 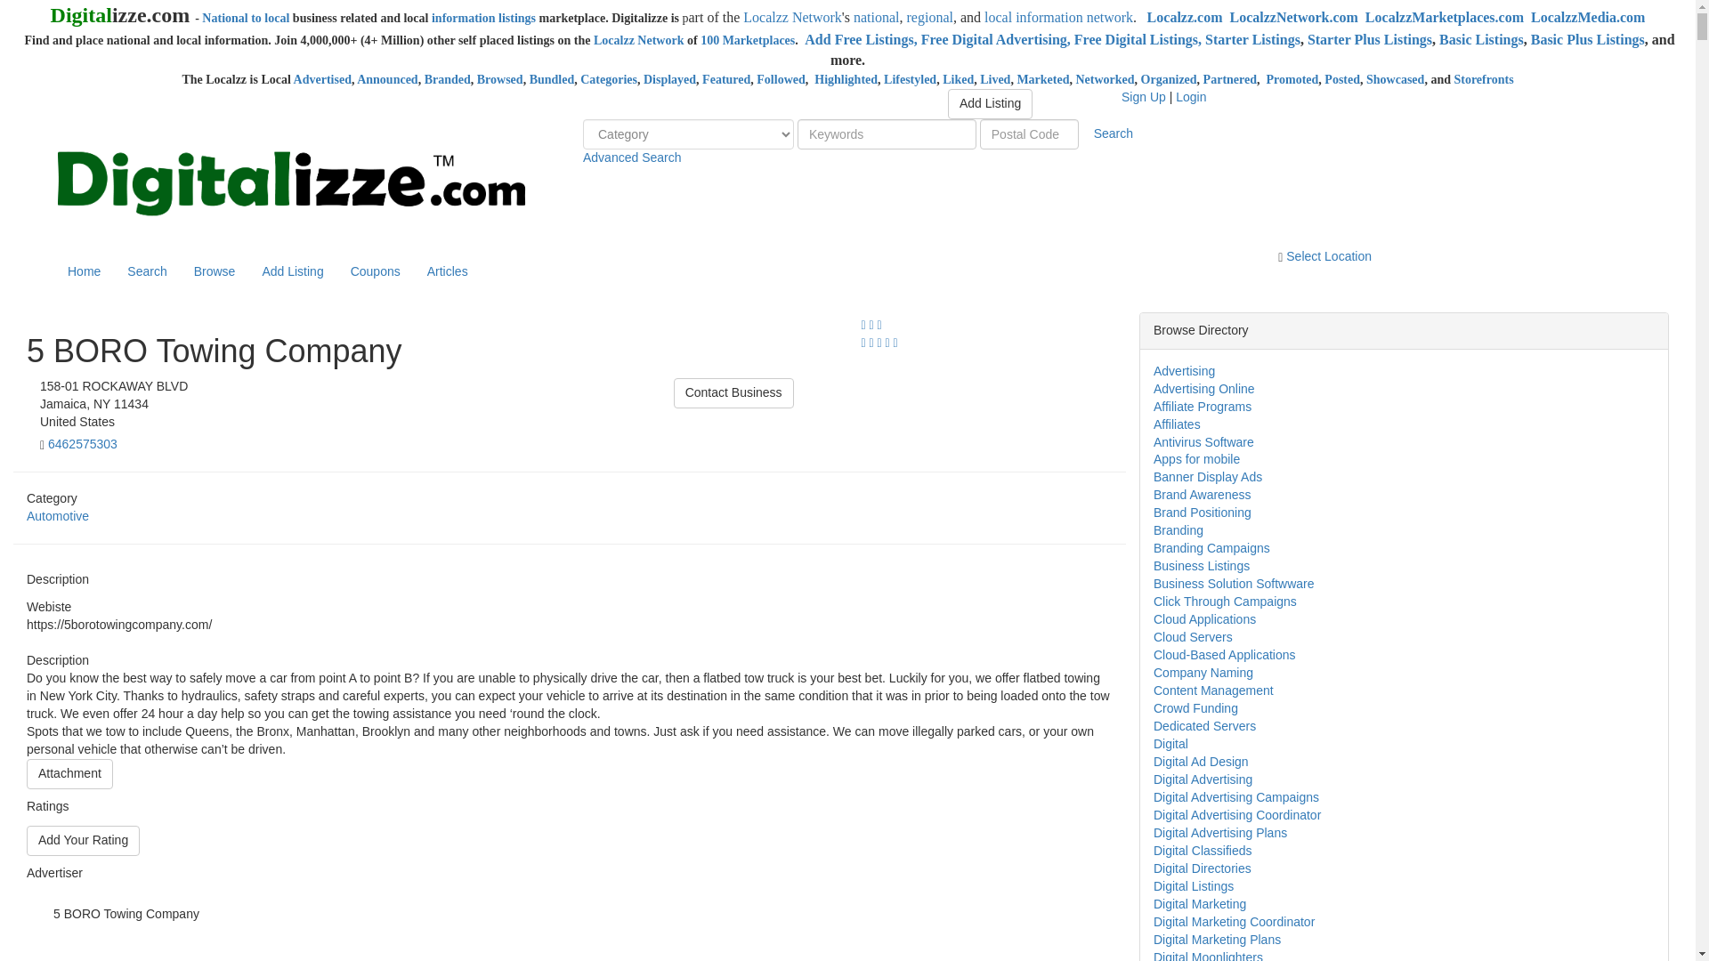 What do you see at coordinates (726, 80) in the screenshot?
I see `Featured` at bounding box center [726, 80].